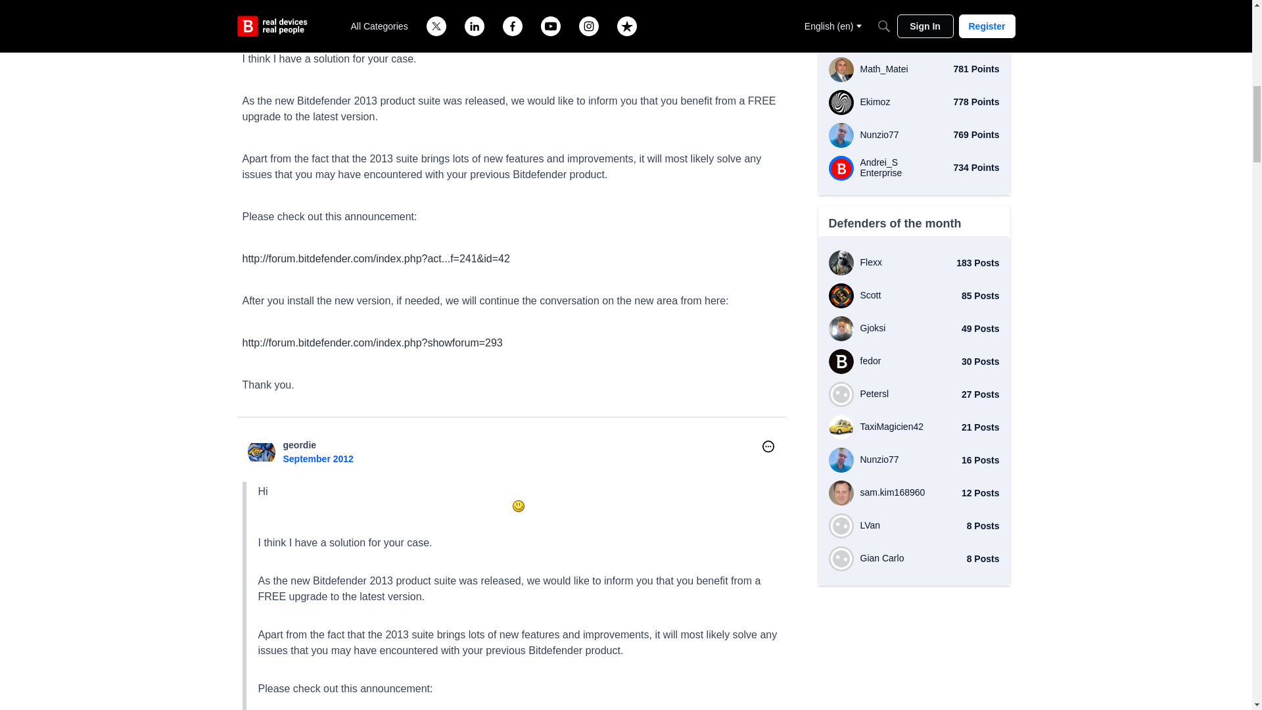  I want to click on September 2012, so click(318, 459).